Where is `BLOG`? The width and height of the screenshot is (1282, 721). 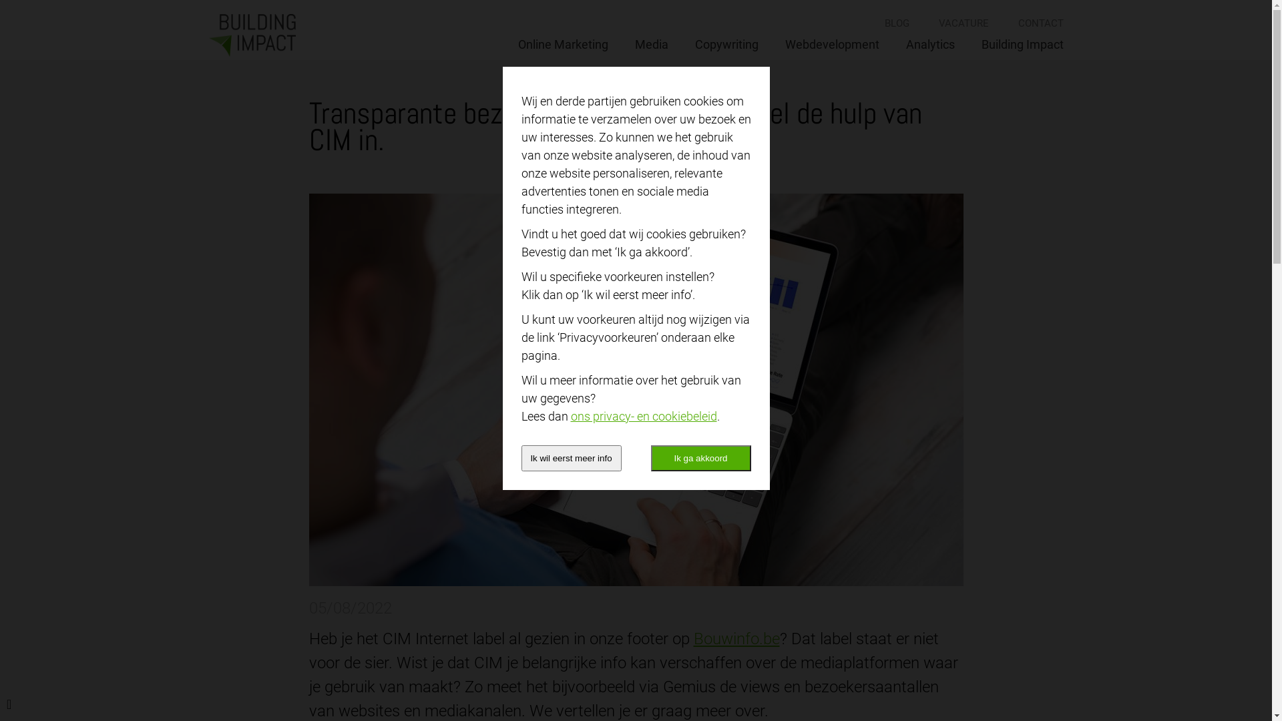 BLOG is located at coordinates (896, 23).